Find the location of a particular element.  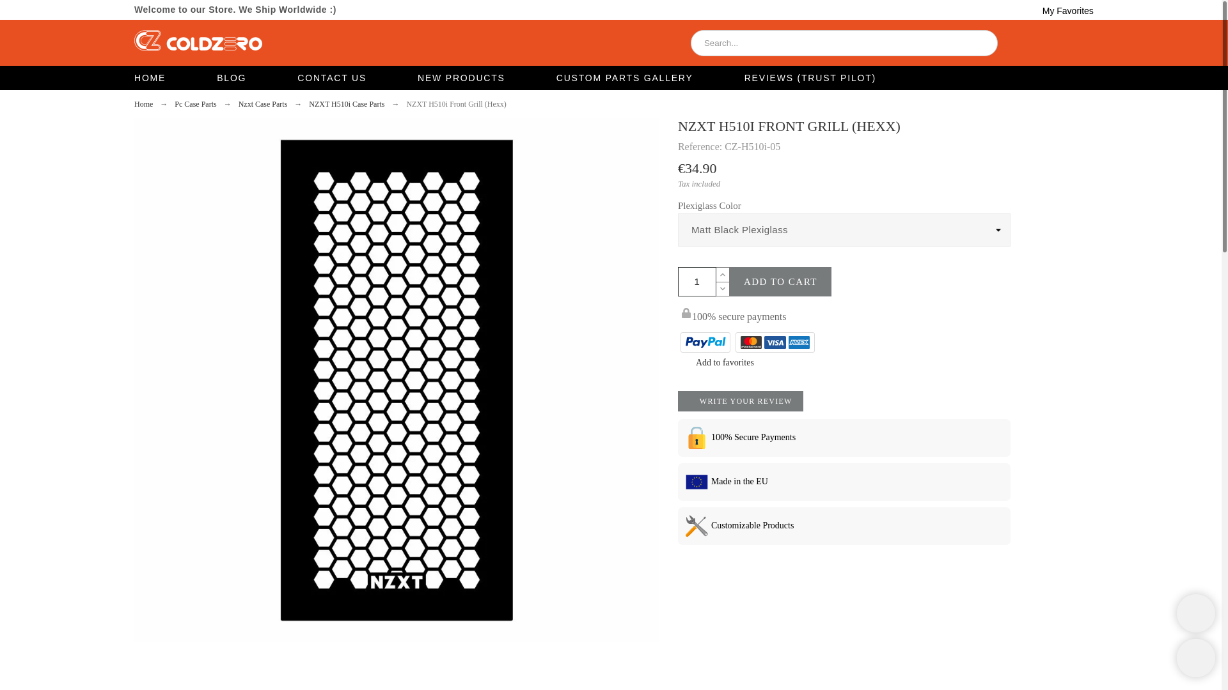

Add to favorites is located at coordinates (715, 363).